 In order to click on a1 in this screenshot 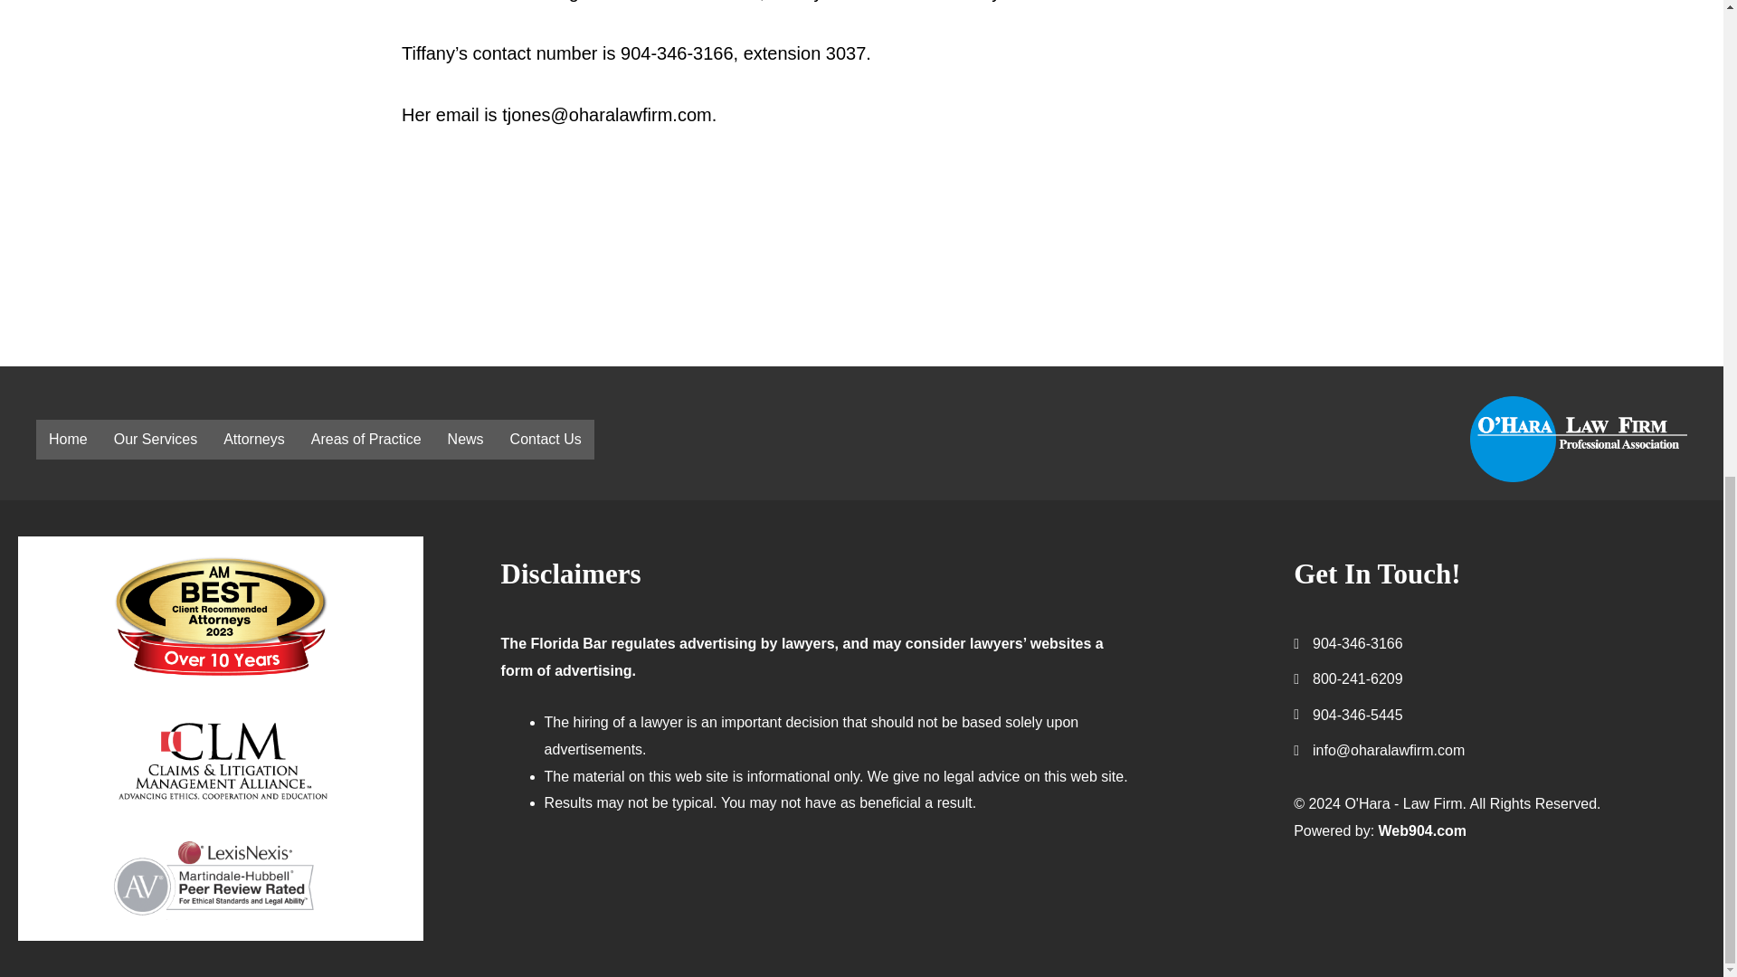, I will do `click(220, 758)`.